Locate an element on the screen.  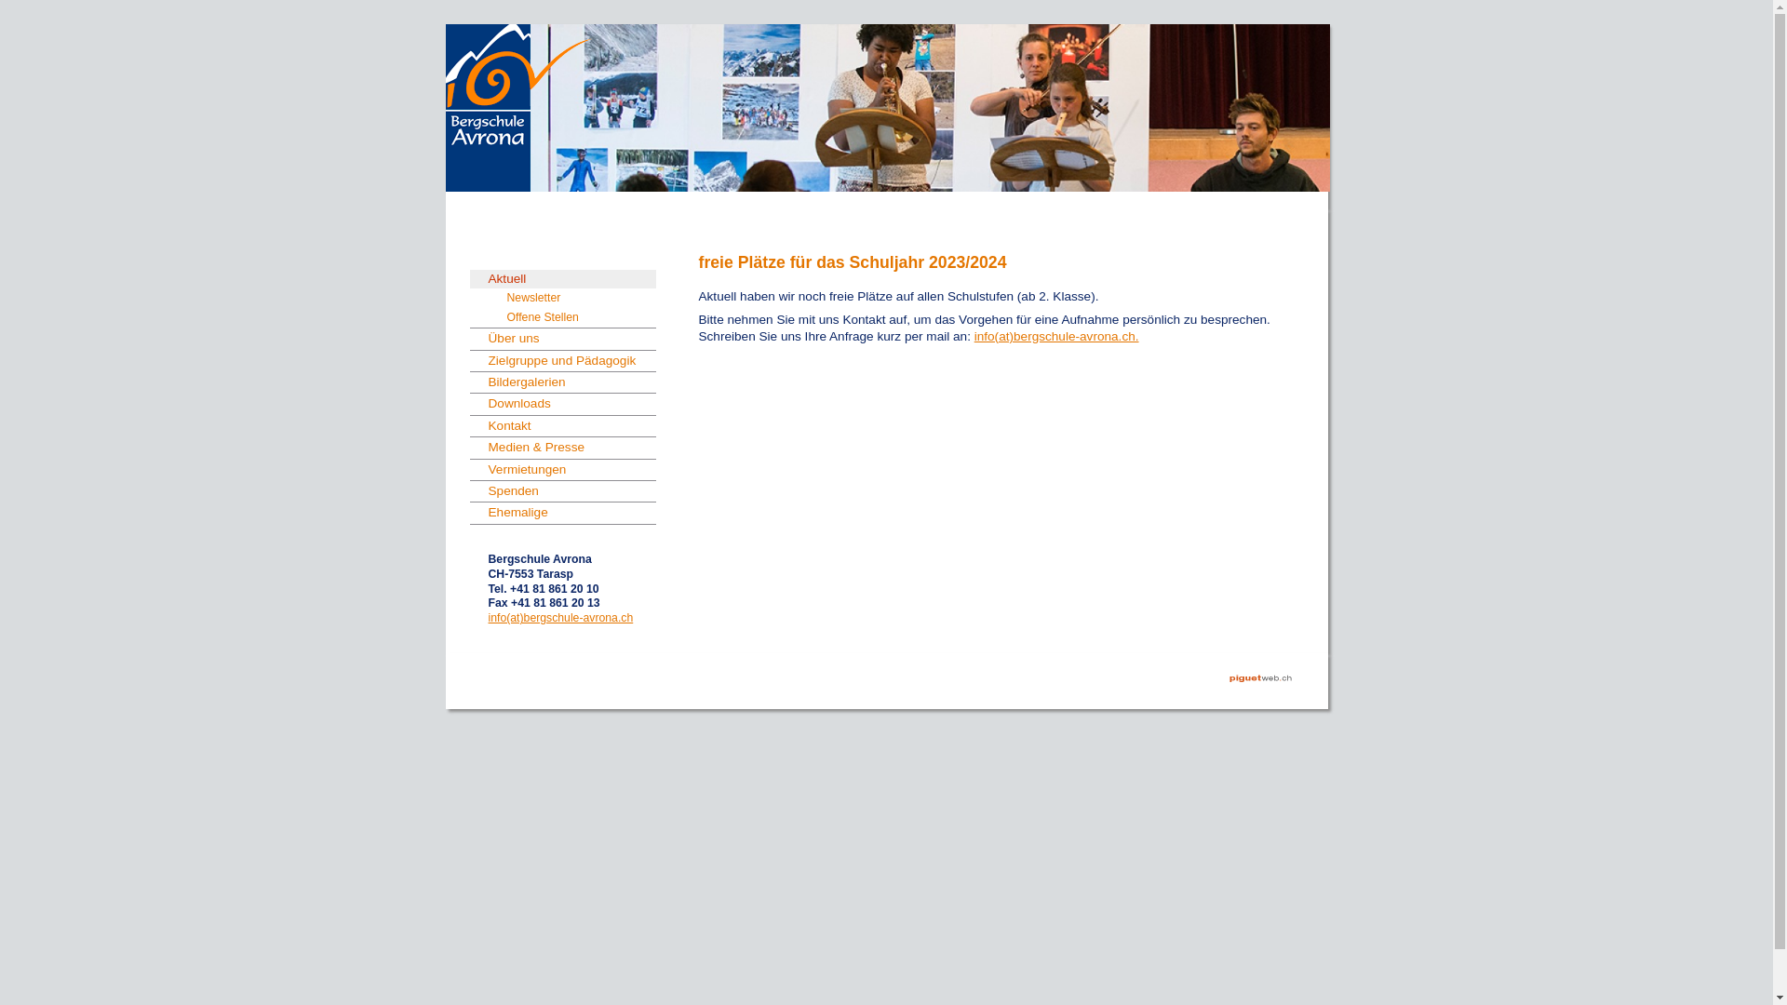
Offene Stellen is located at coordinates (581, 317).